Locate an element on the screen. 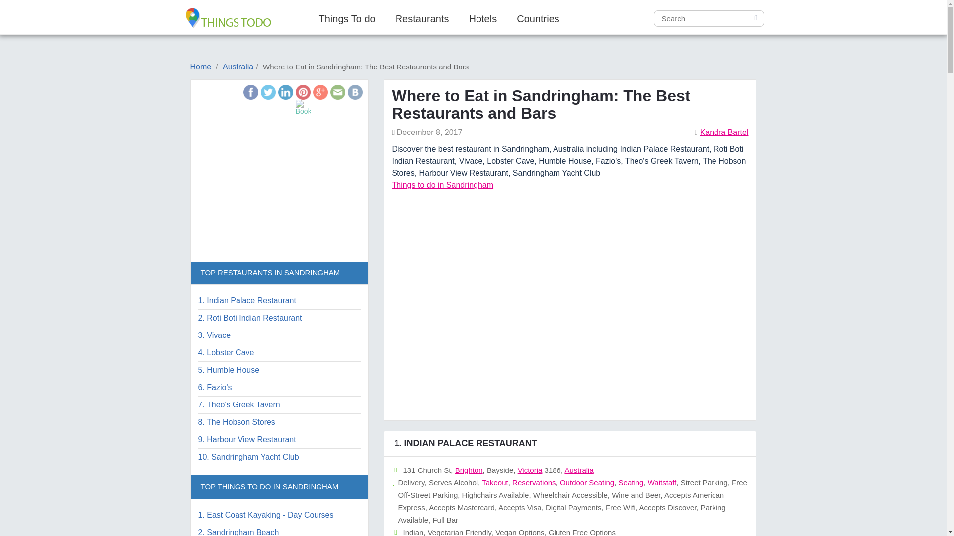 This screenshot has width=954, height=536. Linkedin is located at coordinates (285, 92).